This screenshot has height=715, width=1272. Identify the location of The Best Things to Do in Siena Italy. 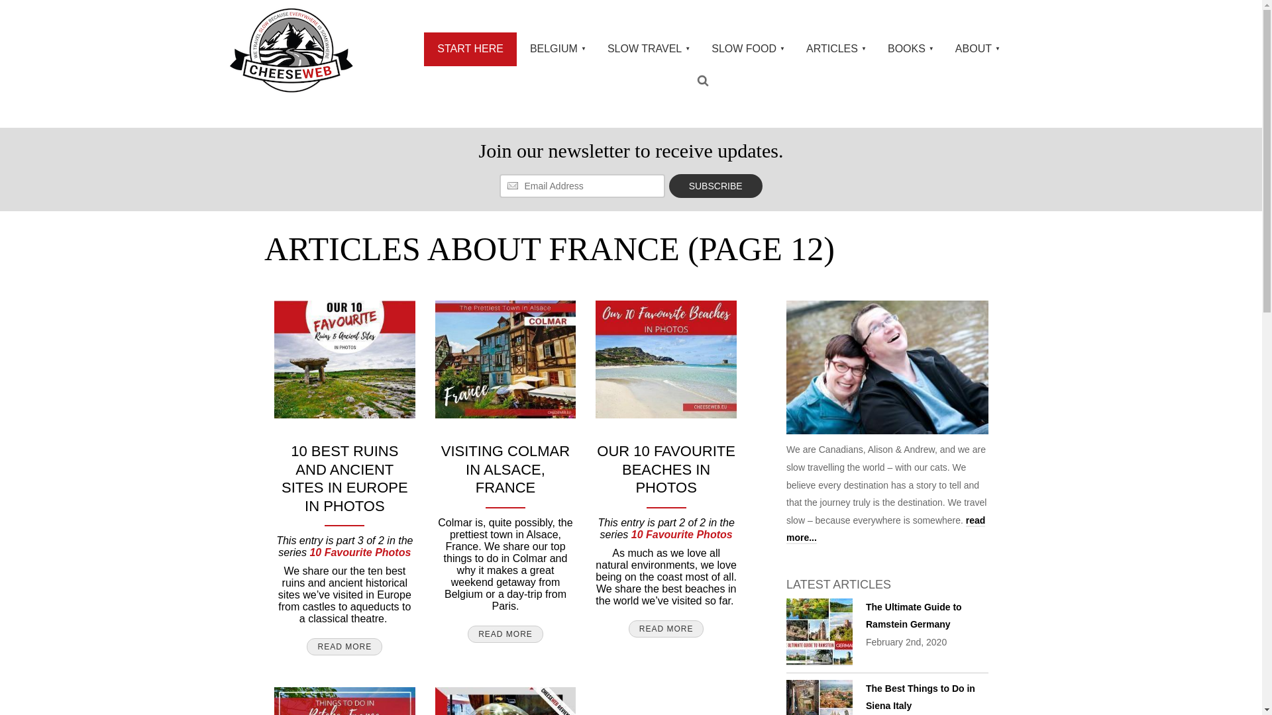
(819, 698).